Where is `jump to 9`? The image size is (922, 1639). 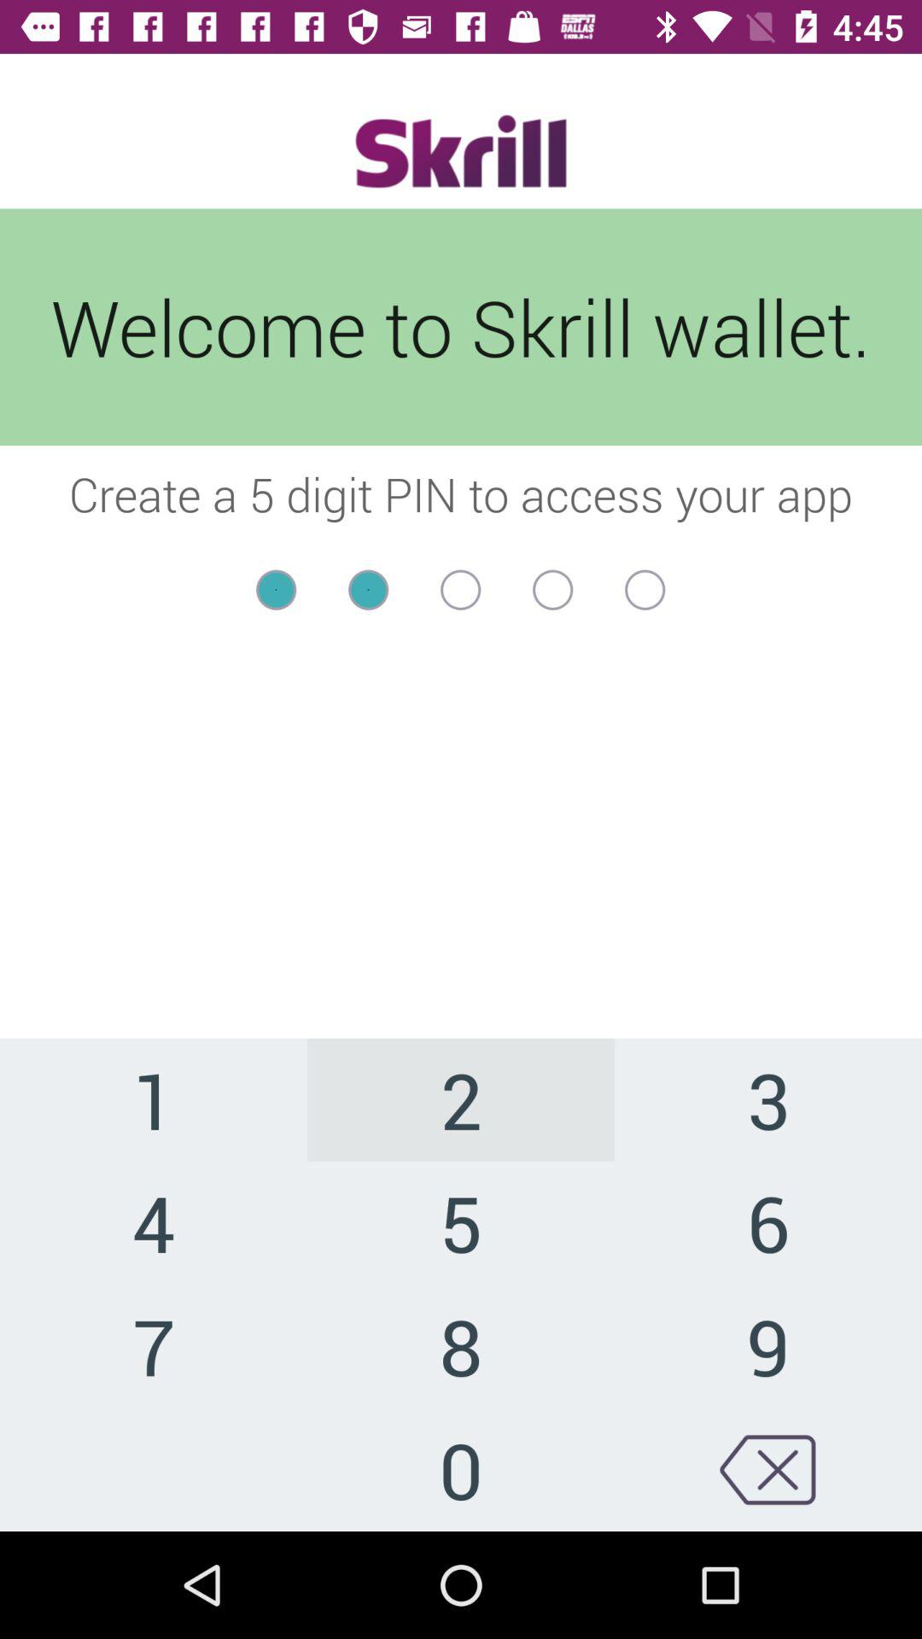 jump to 9 is located at coordinates (768, 1345).